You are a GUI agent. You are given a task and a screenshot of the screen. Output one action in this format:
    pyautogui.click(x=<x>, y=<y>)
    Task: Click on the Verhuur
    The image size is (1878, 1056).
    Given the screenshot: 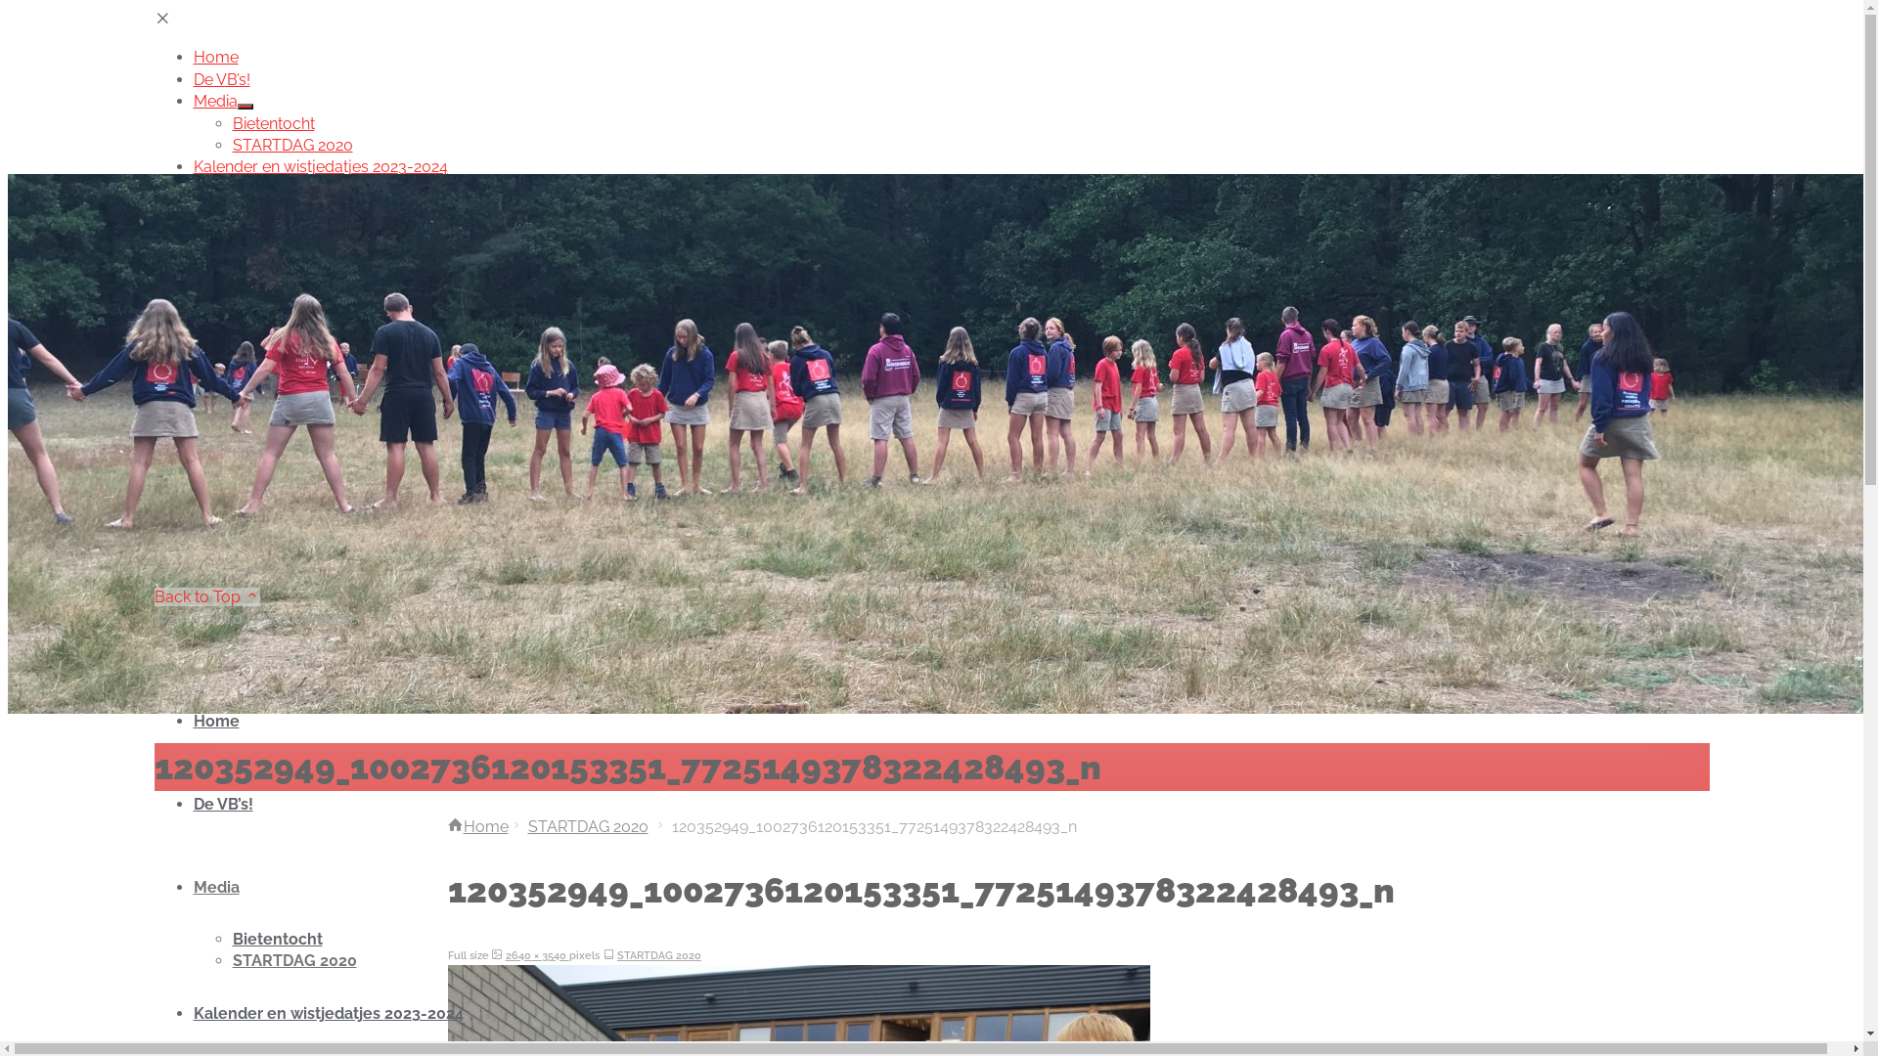 What is the action you would take?
    pyautogui.click(x=223, y=342)
    